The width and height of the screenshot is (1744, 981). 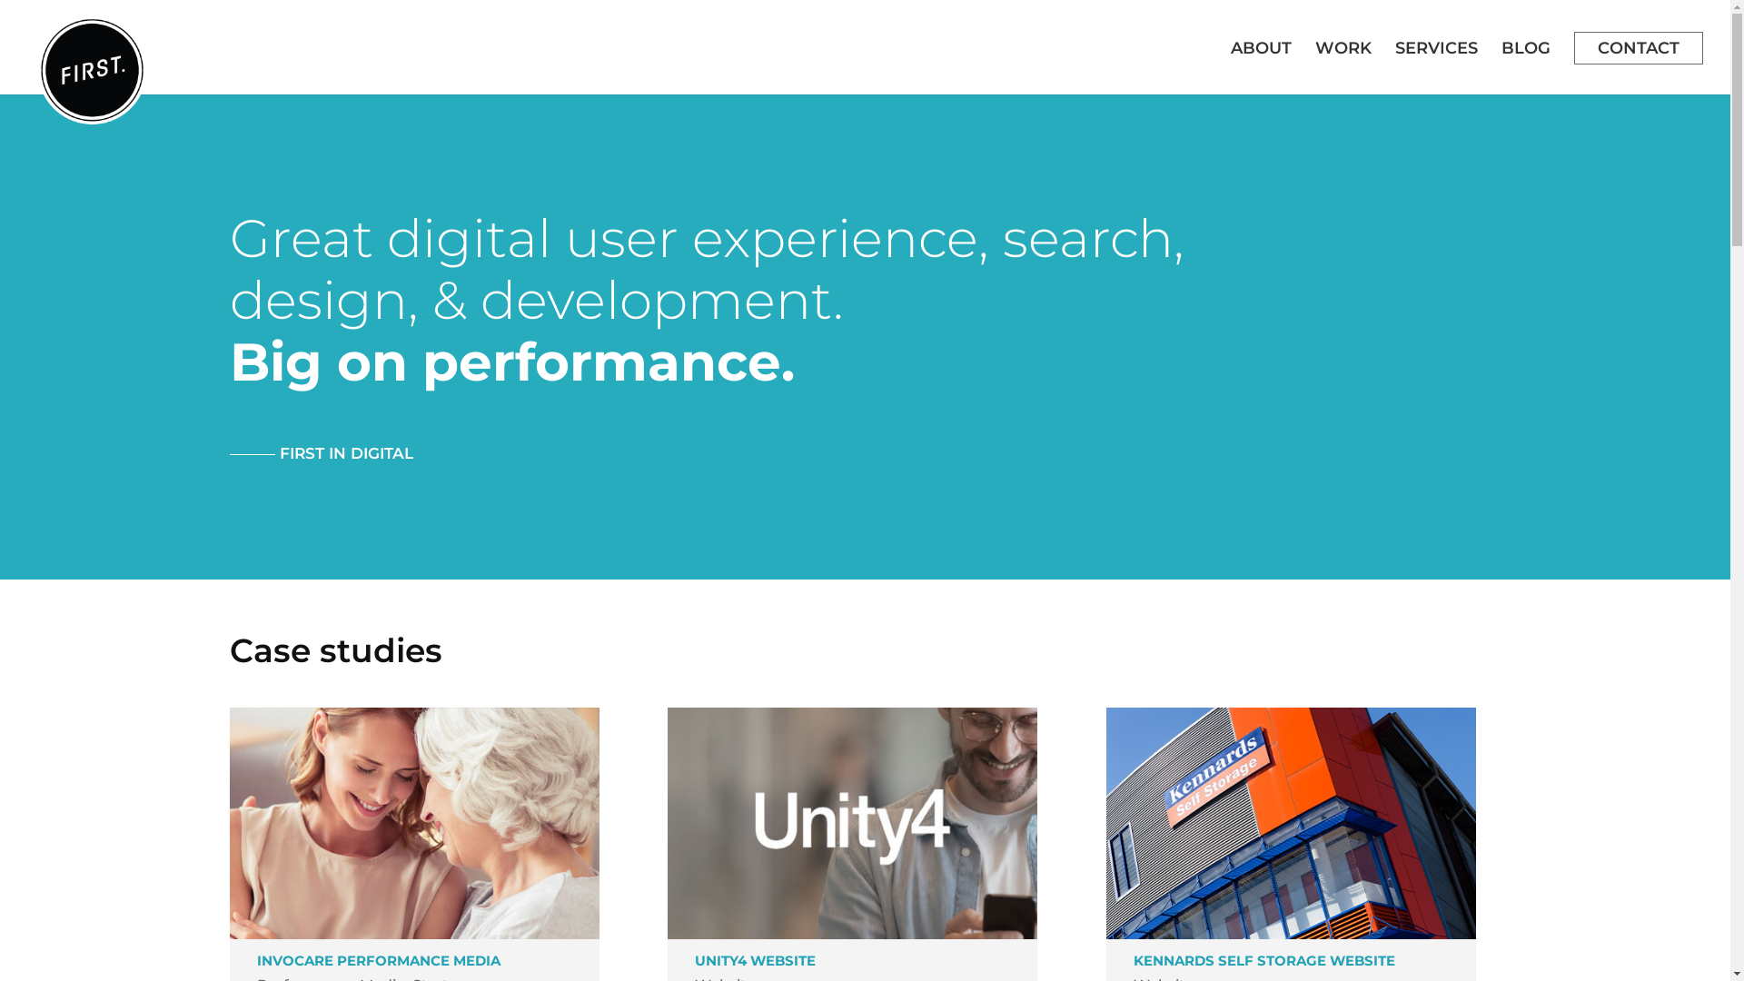 I want to click on WORK, so click(x=1343, y=48).